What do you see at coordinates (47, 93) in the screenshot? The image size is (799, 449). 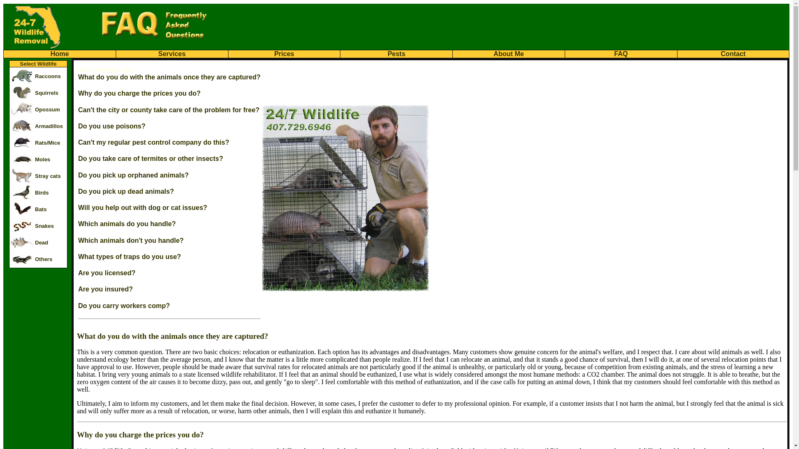 I see `Squirrels` at bounding box center [47, 93].